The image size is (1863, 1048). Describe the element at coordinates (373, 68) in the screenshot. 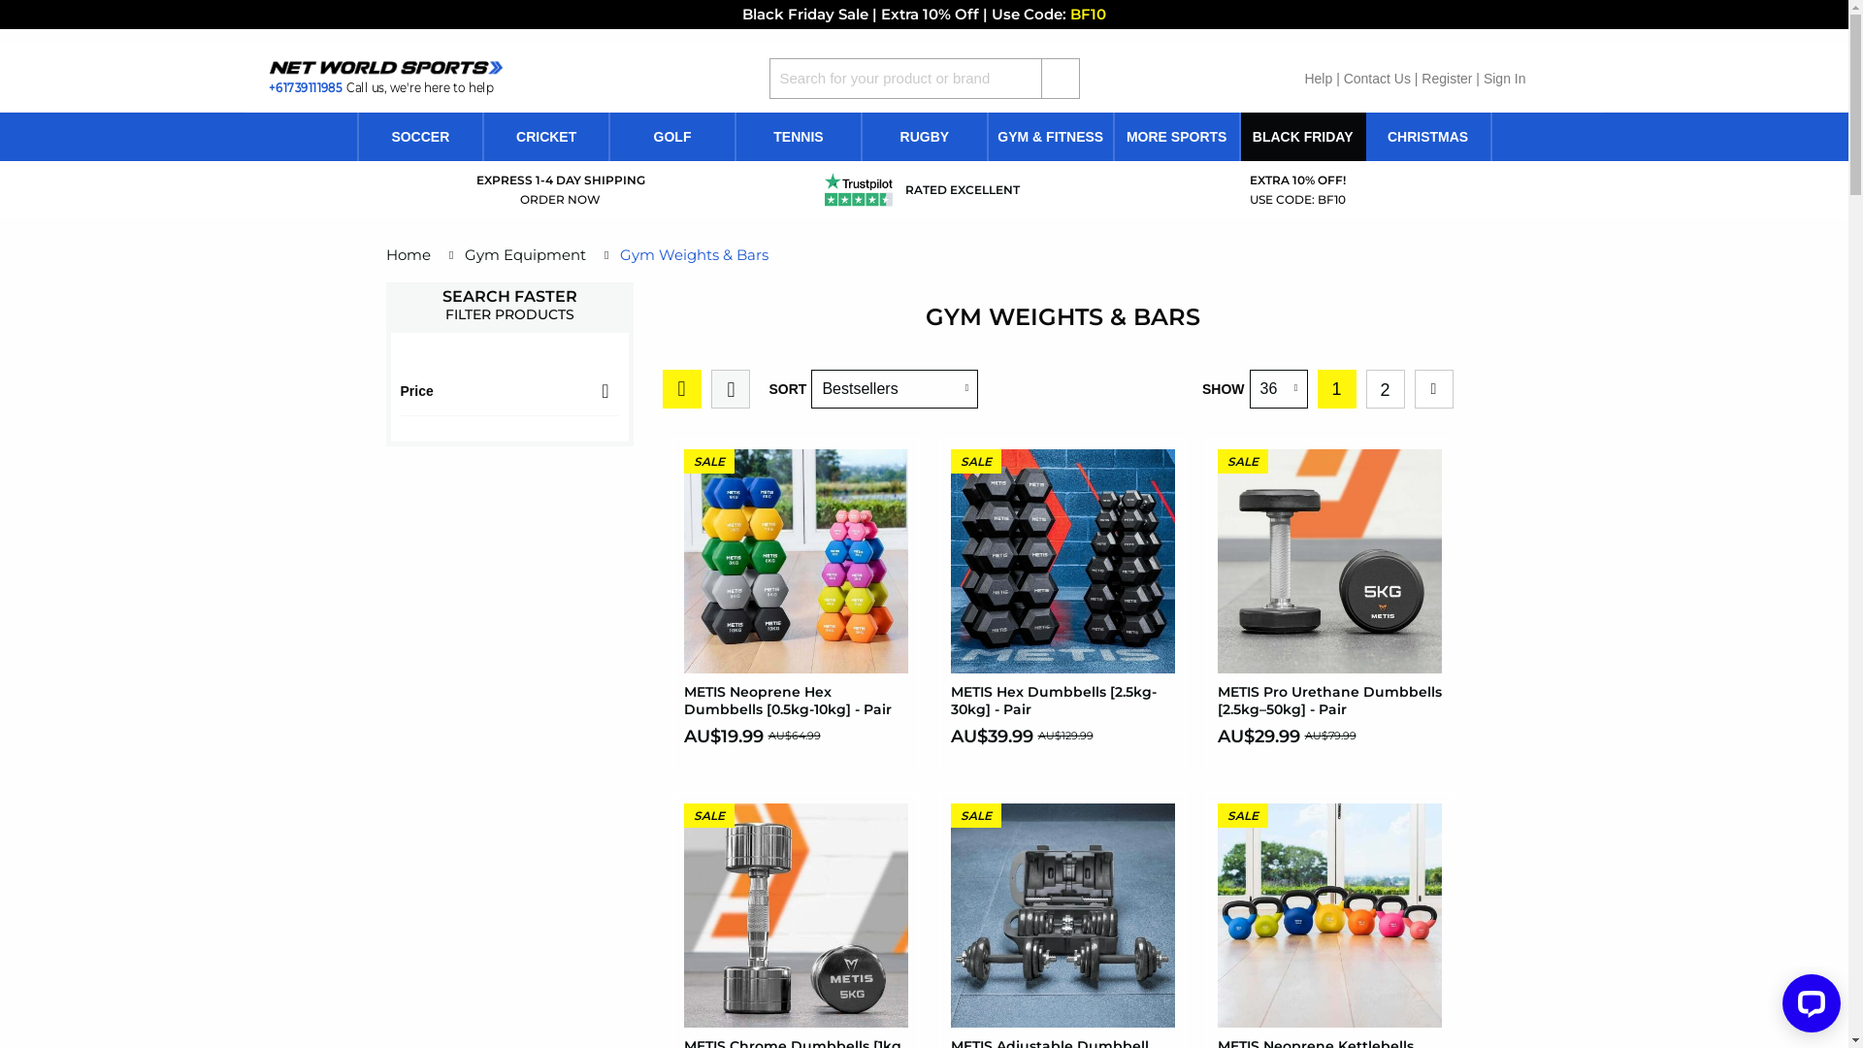

I see `Net World Sports` at that location.